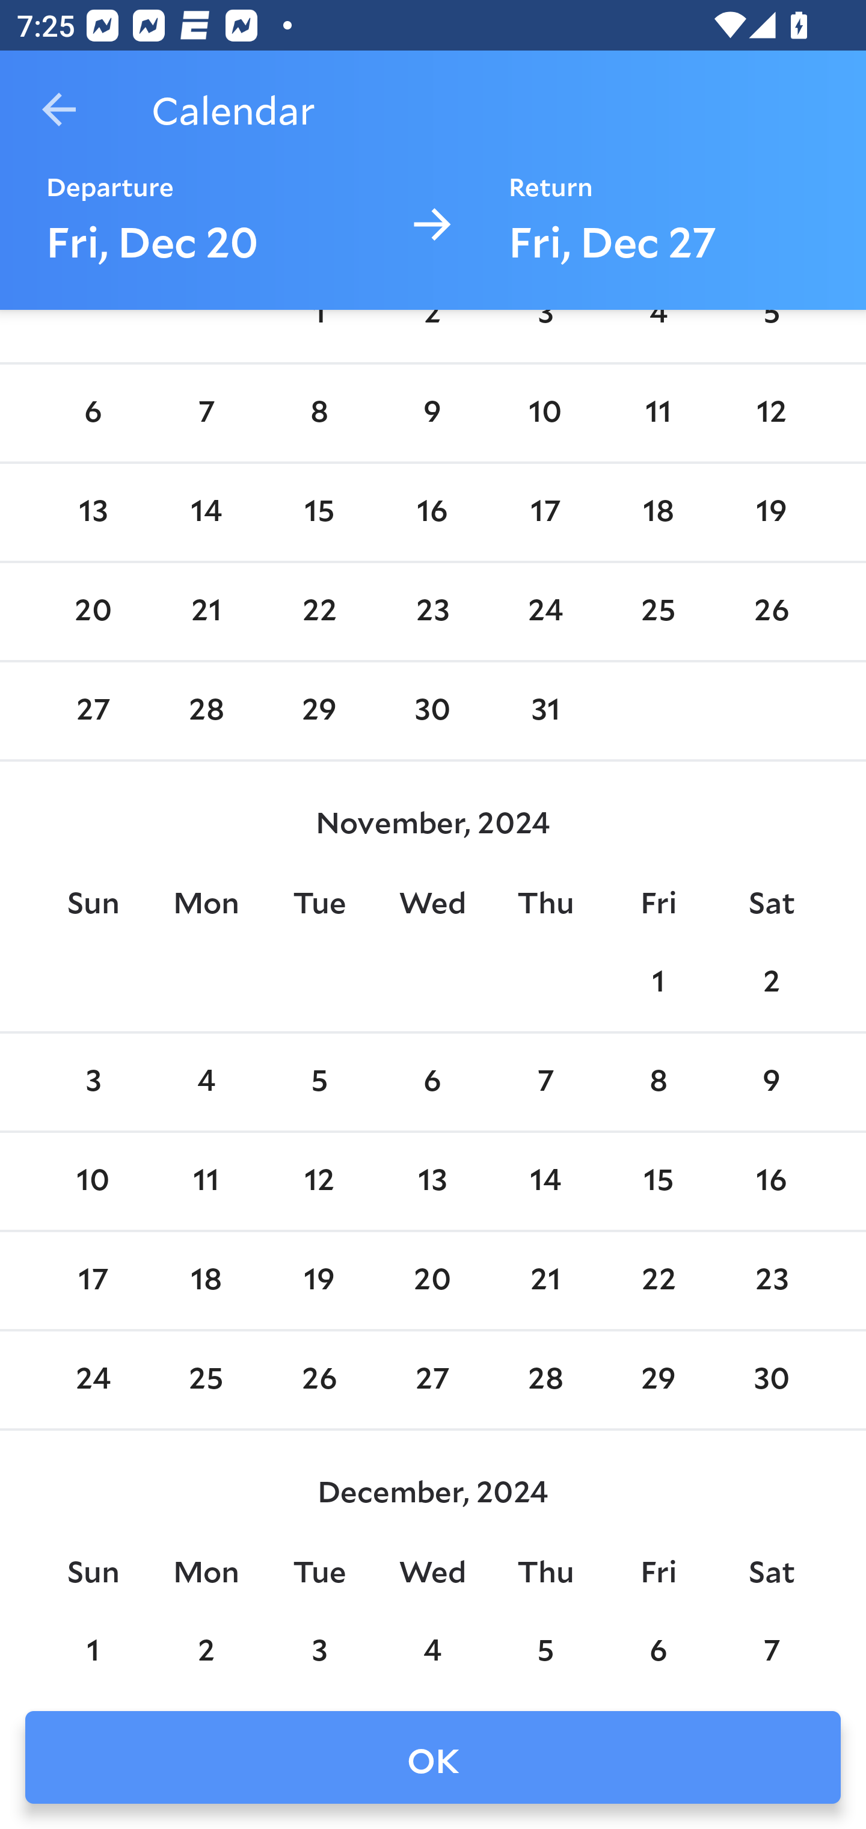 This screenshot has width=866, height=1829. What do you see at coordinates (93, 512) in the screenshot?
I see `13` at bounding box center [93, 512].